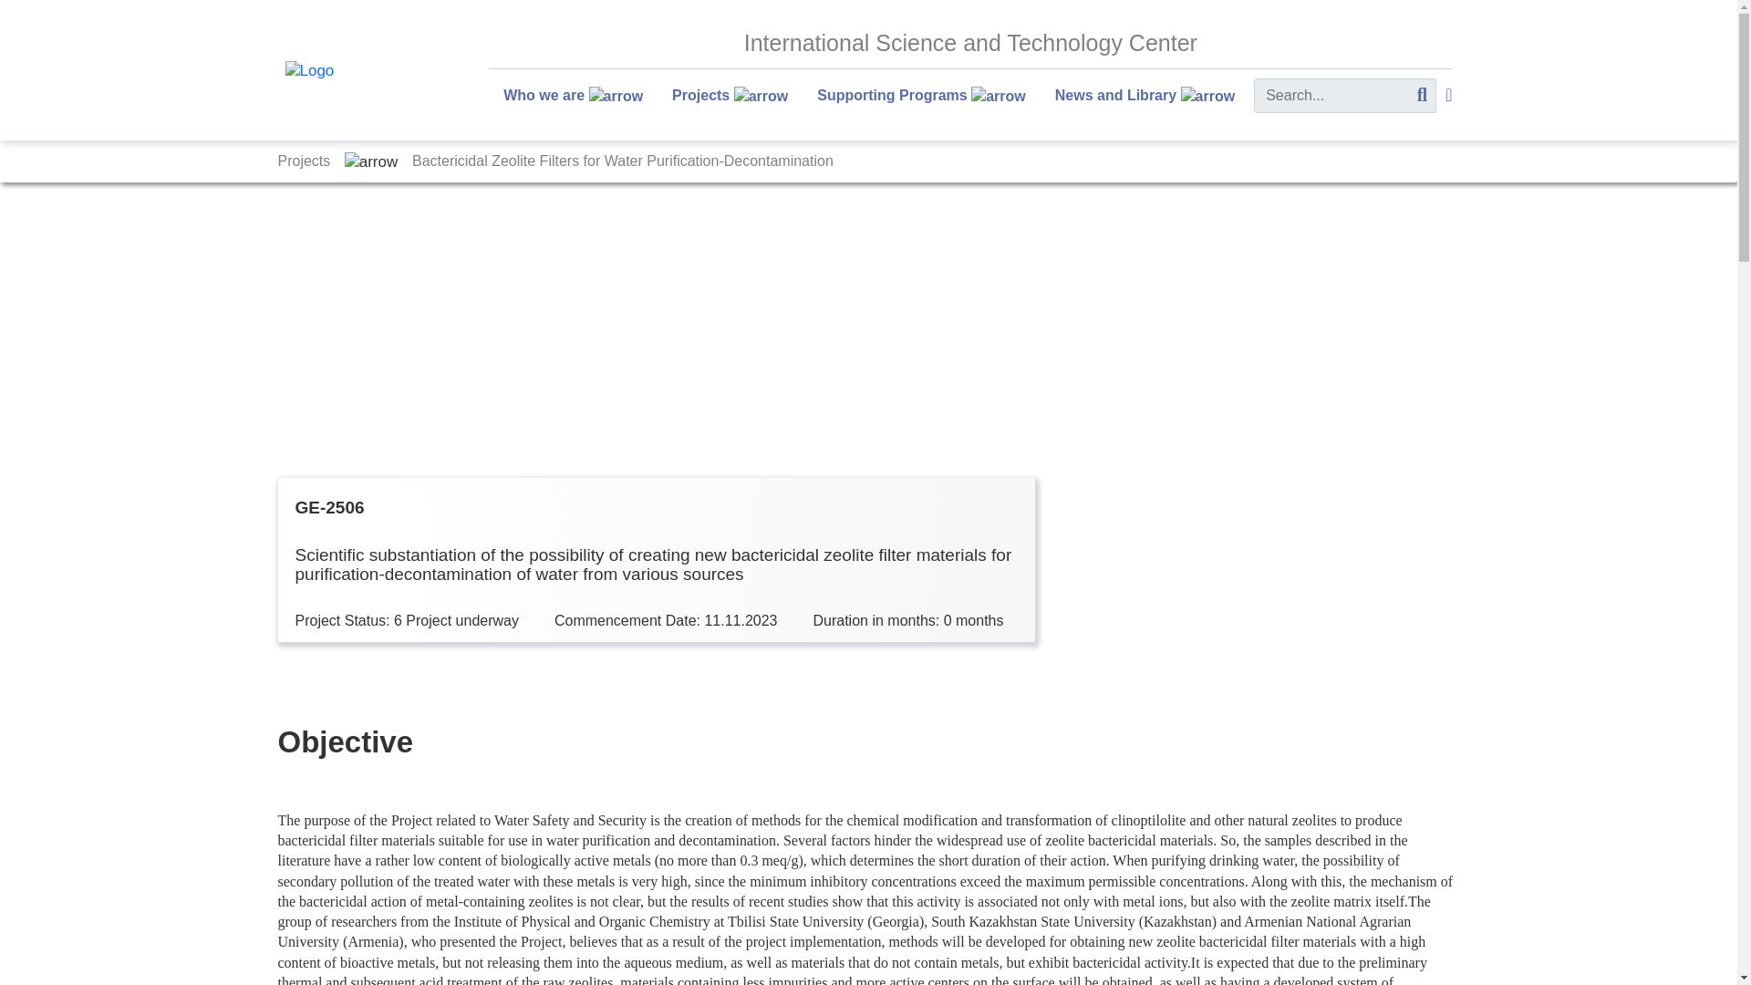  Describe the element at coordinates (305, 161) in the screenshot. I see `Projects` at that location.